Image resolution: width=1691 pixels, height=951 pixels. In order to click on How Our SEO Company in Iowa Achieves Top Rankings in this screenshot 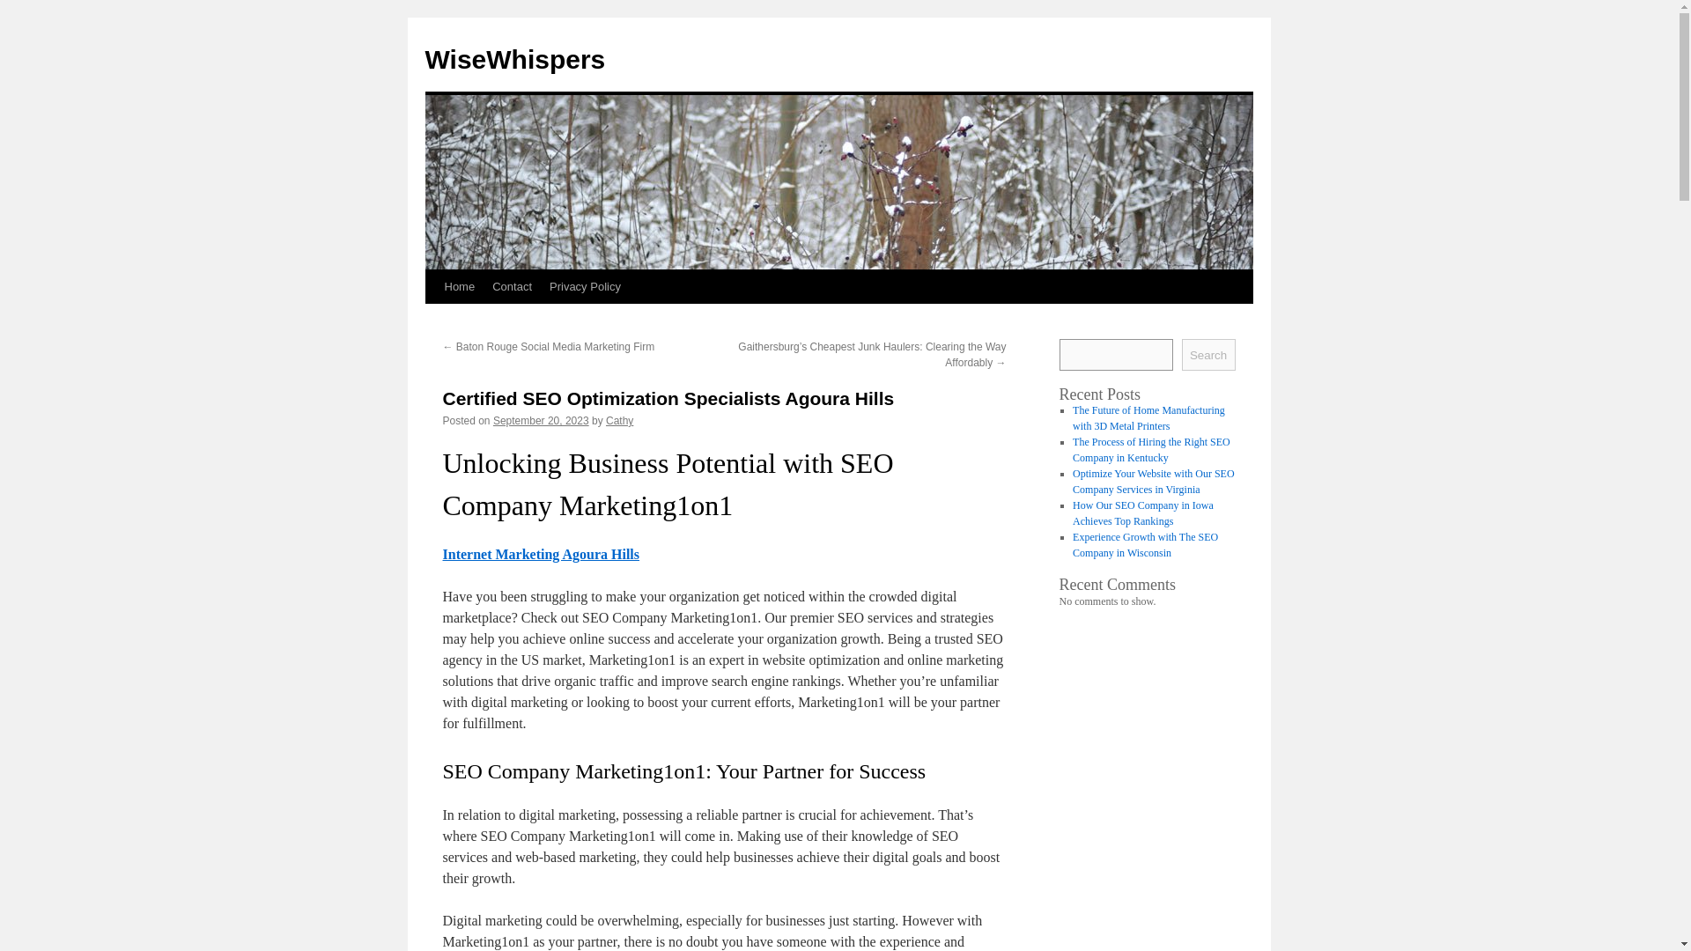, I will do `click(1143, 513)`.